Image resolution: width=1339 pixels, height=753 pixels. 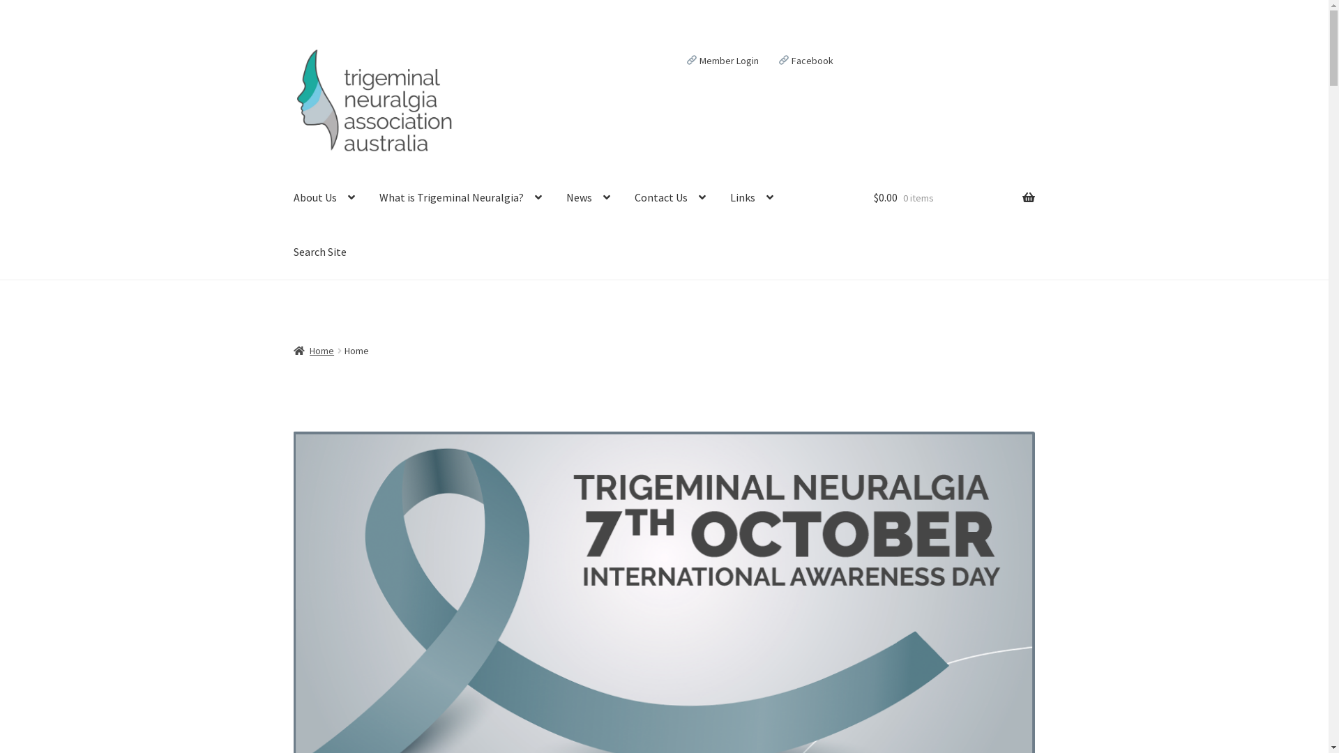 What do you see at coordinates (293, 45) in the screenshot?
I see `Skip to navigation` at bounding box center [293, 45].